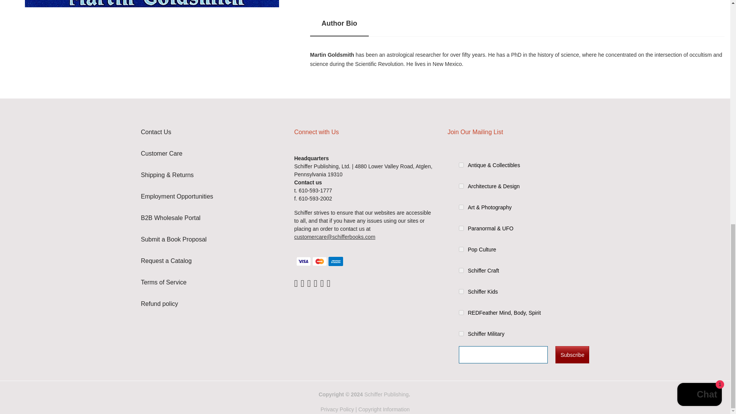 The width and height of the screenshot is (736, 414). Describe the element at coordinates (461, 249) in the screenshot. I see `yes` at that location.